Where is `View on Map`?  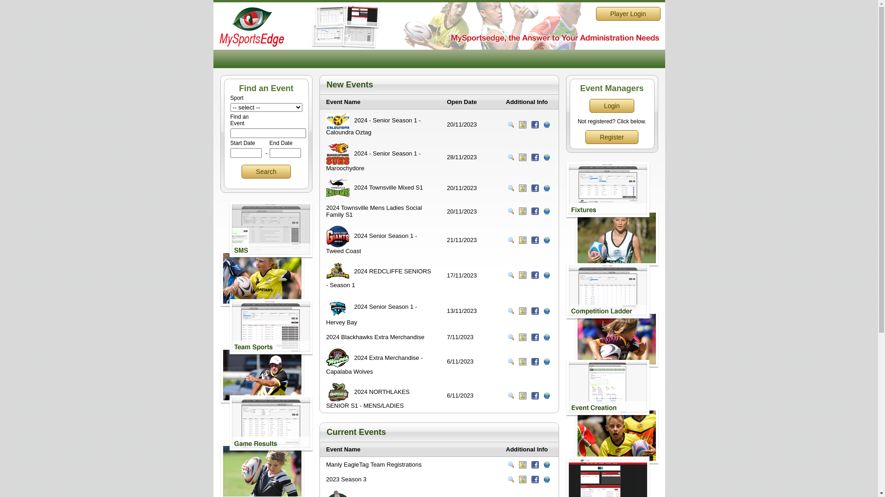
View on Map is located at coordinates (523, 240).